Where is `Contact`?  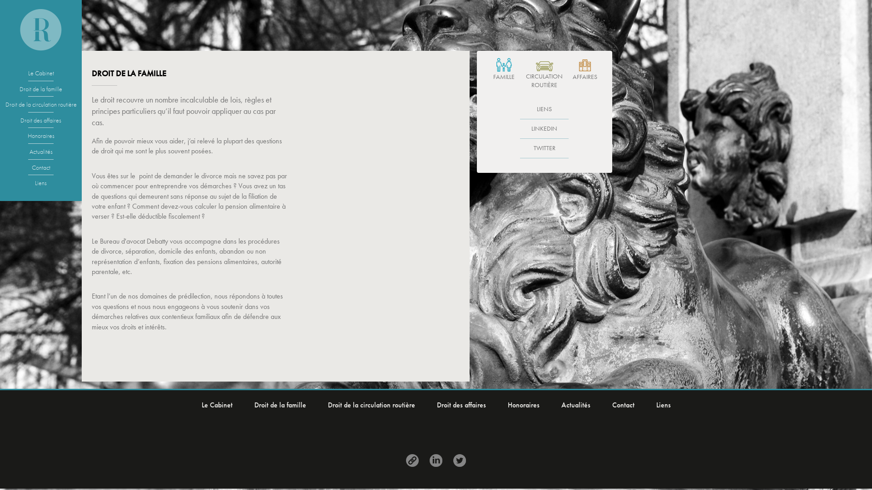 Contact is located at coordinates (623, 405).